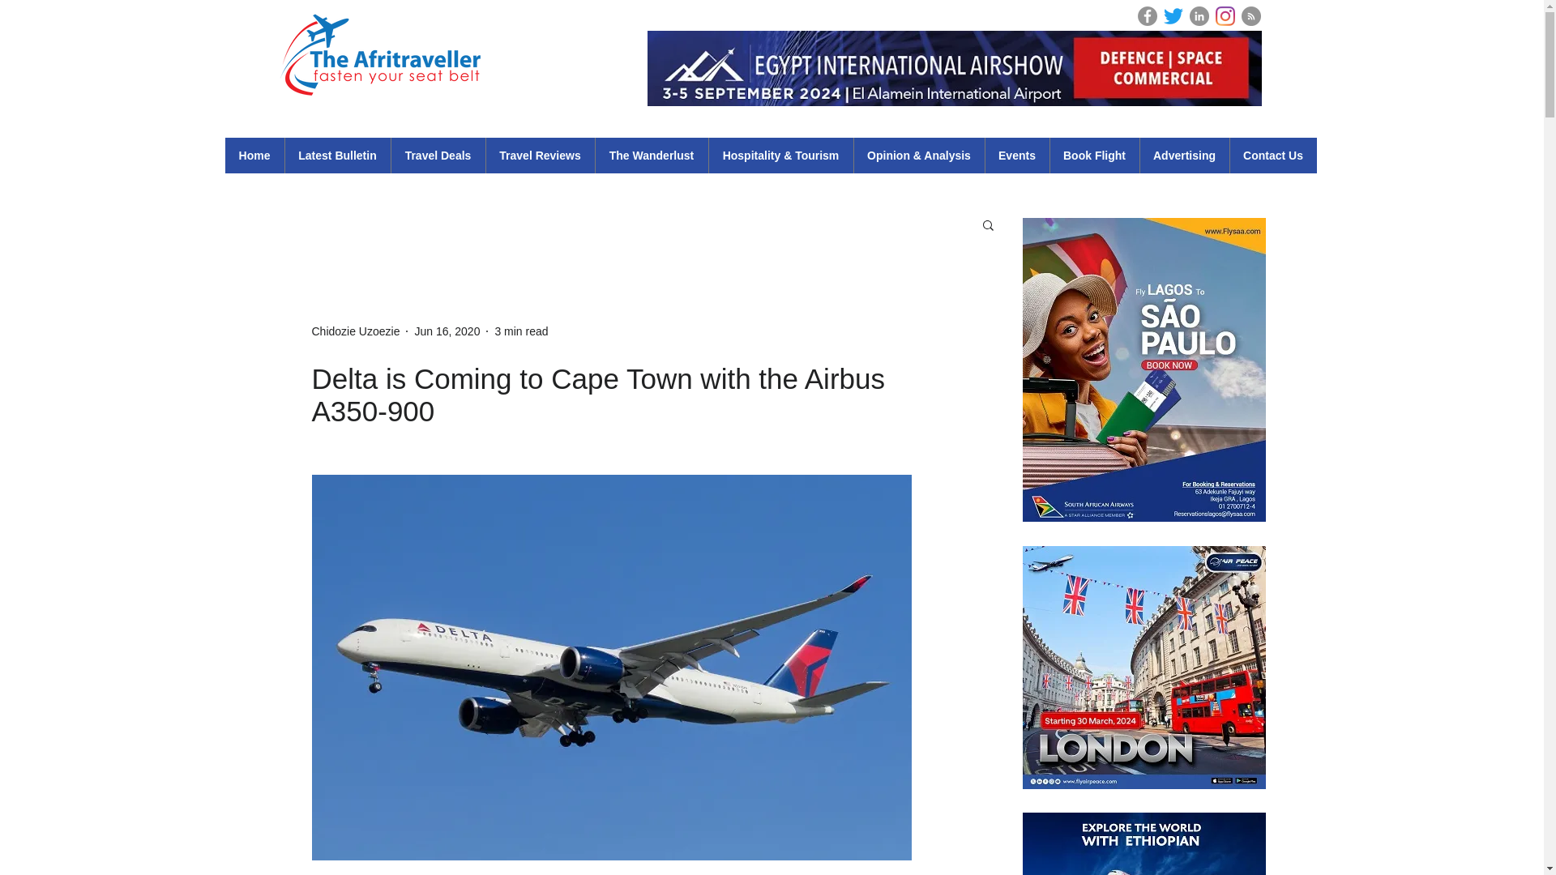 This screenshot has height=875, width=1556. I want to click on Login, so click(1284, 15).